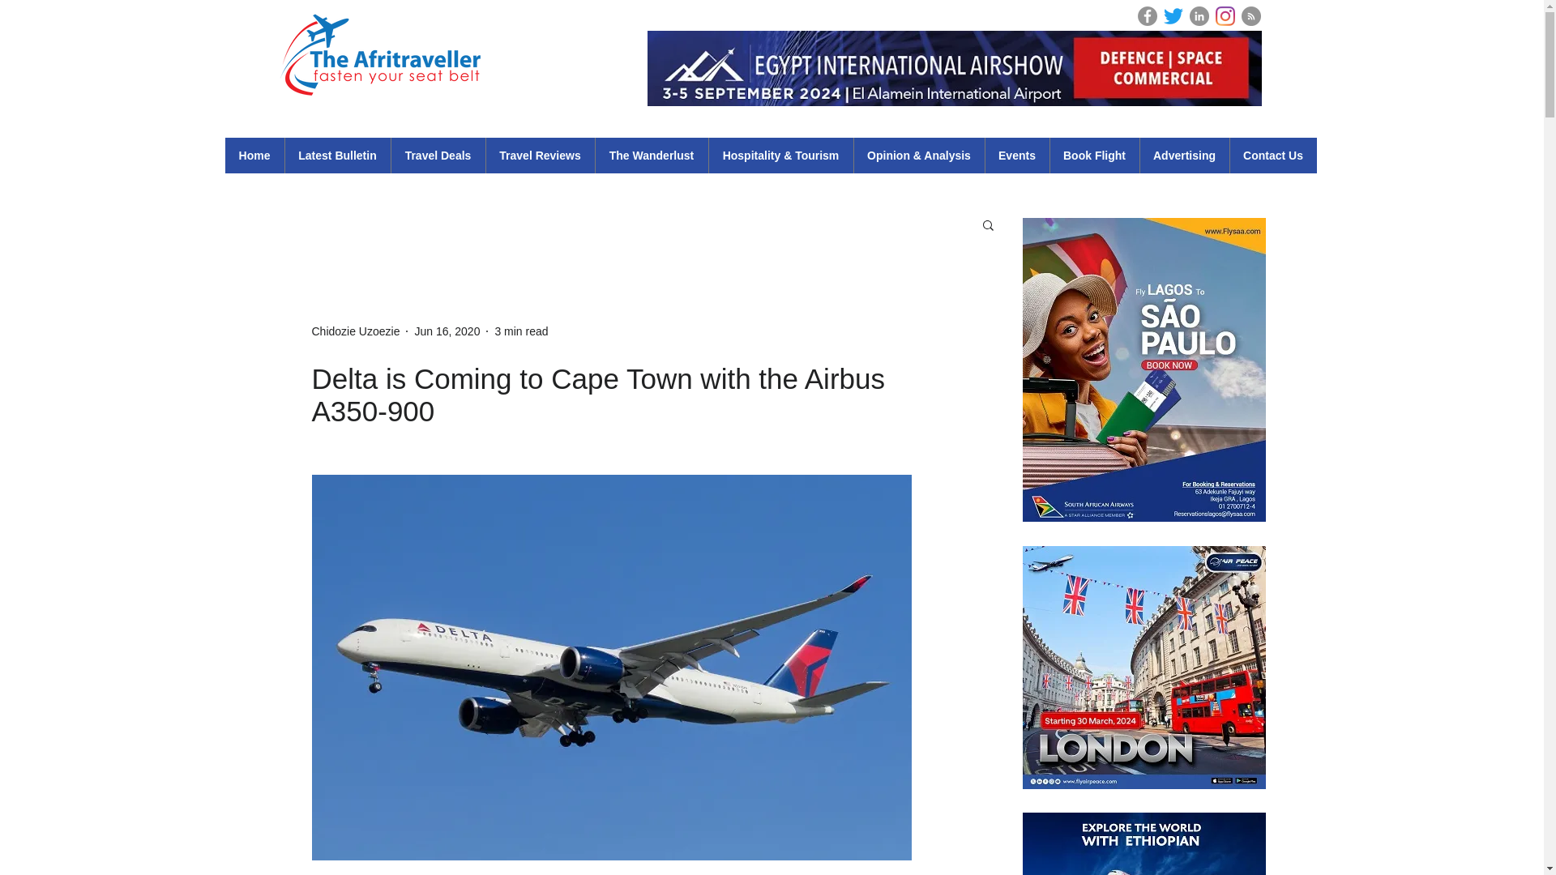 This screenshot has height=875, width=1556. I want to click on Login, so click(1284, 15).